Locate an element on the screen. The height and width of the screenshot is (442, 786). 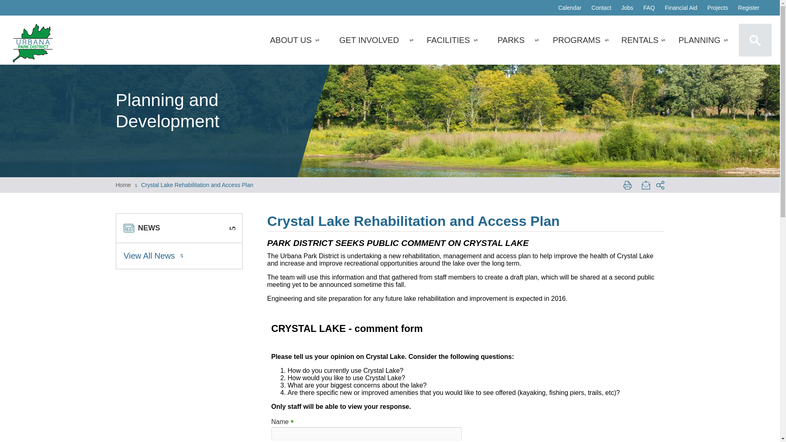
GET INVOLVED is located at coordinates (369, 40).